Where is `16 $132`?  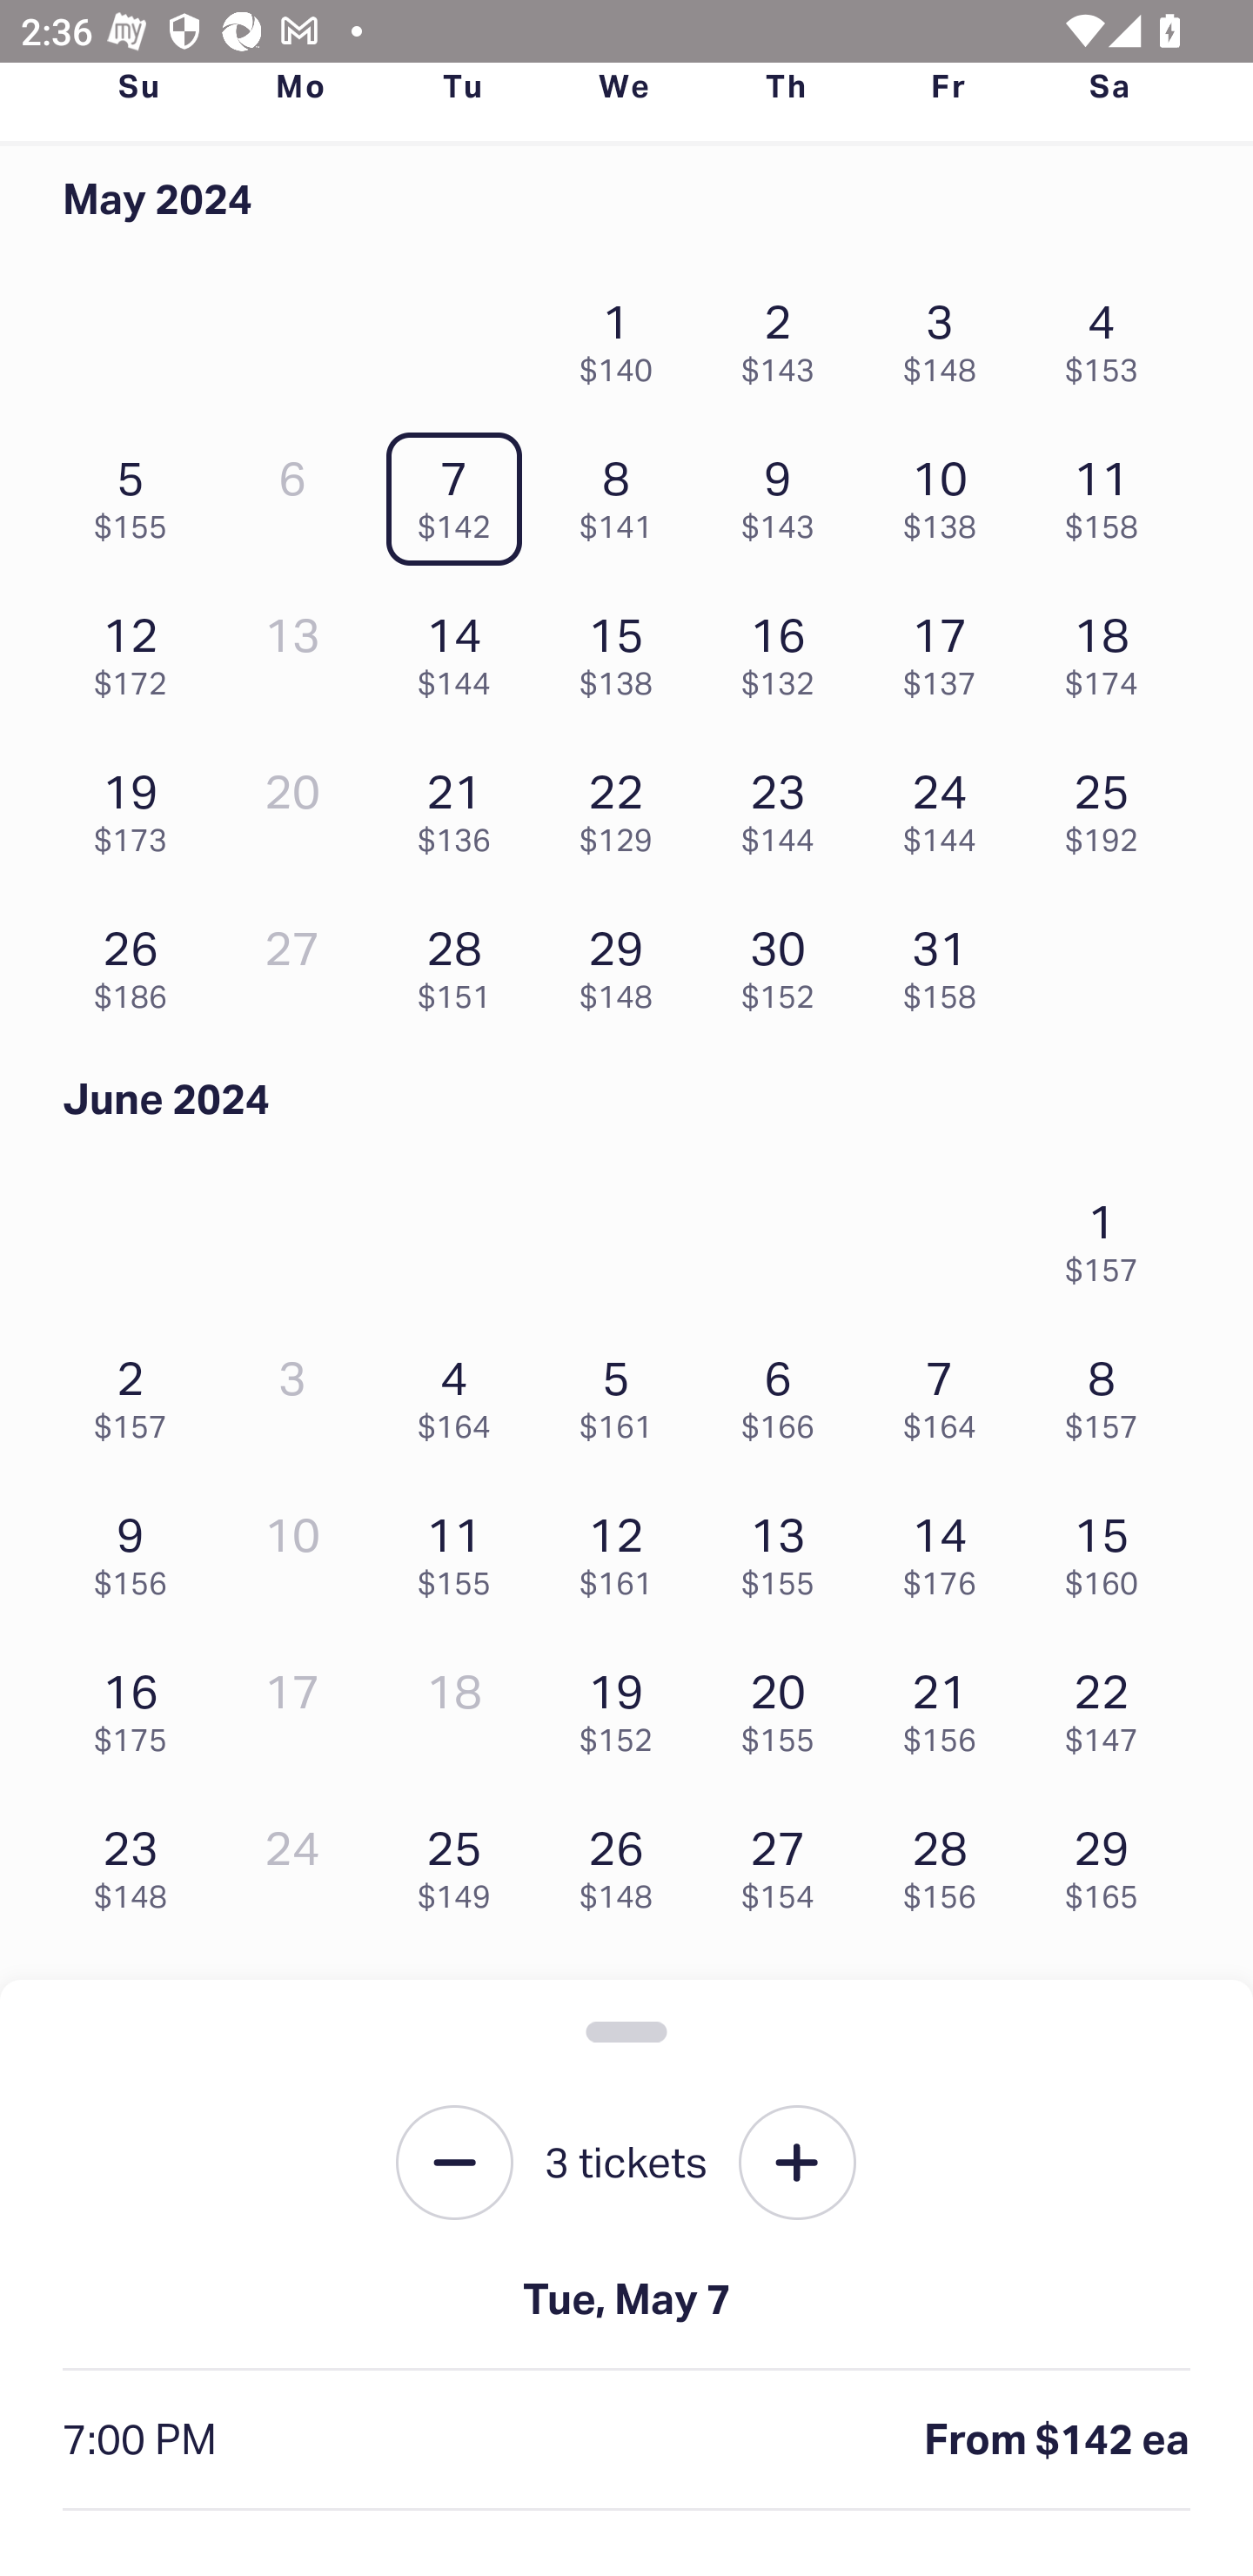 16 $132 is located at coordinates (786, 649).